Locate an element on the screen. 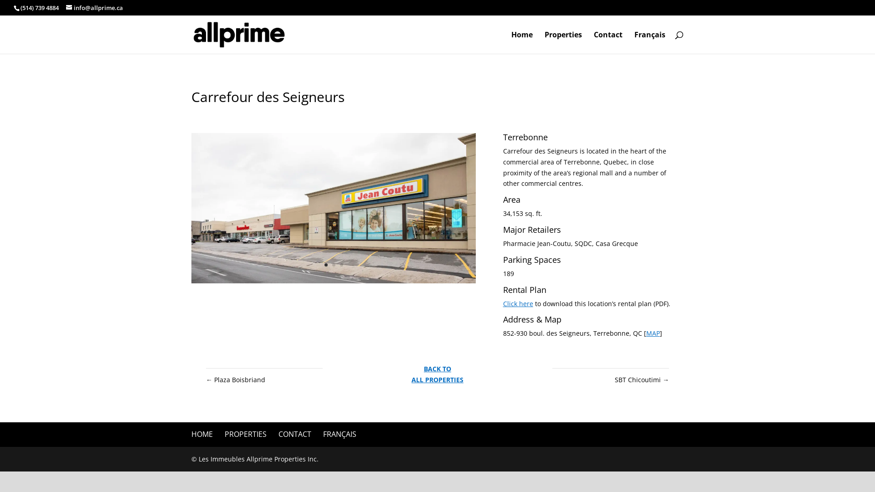 This screenshot has height=492, width=875. 2 is located at coordinates (334, 265).